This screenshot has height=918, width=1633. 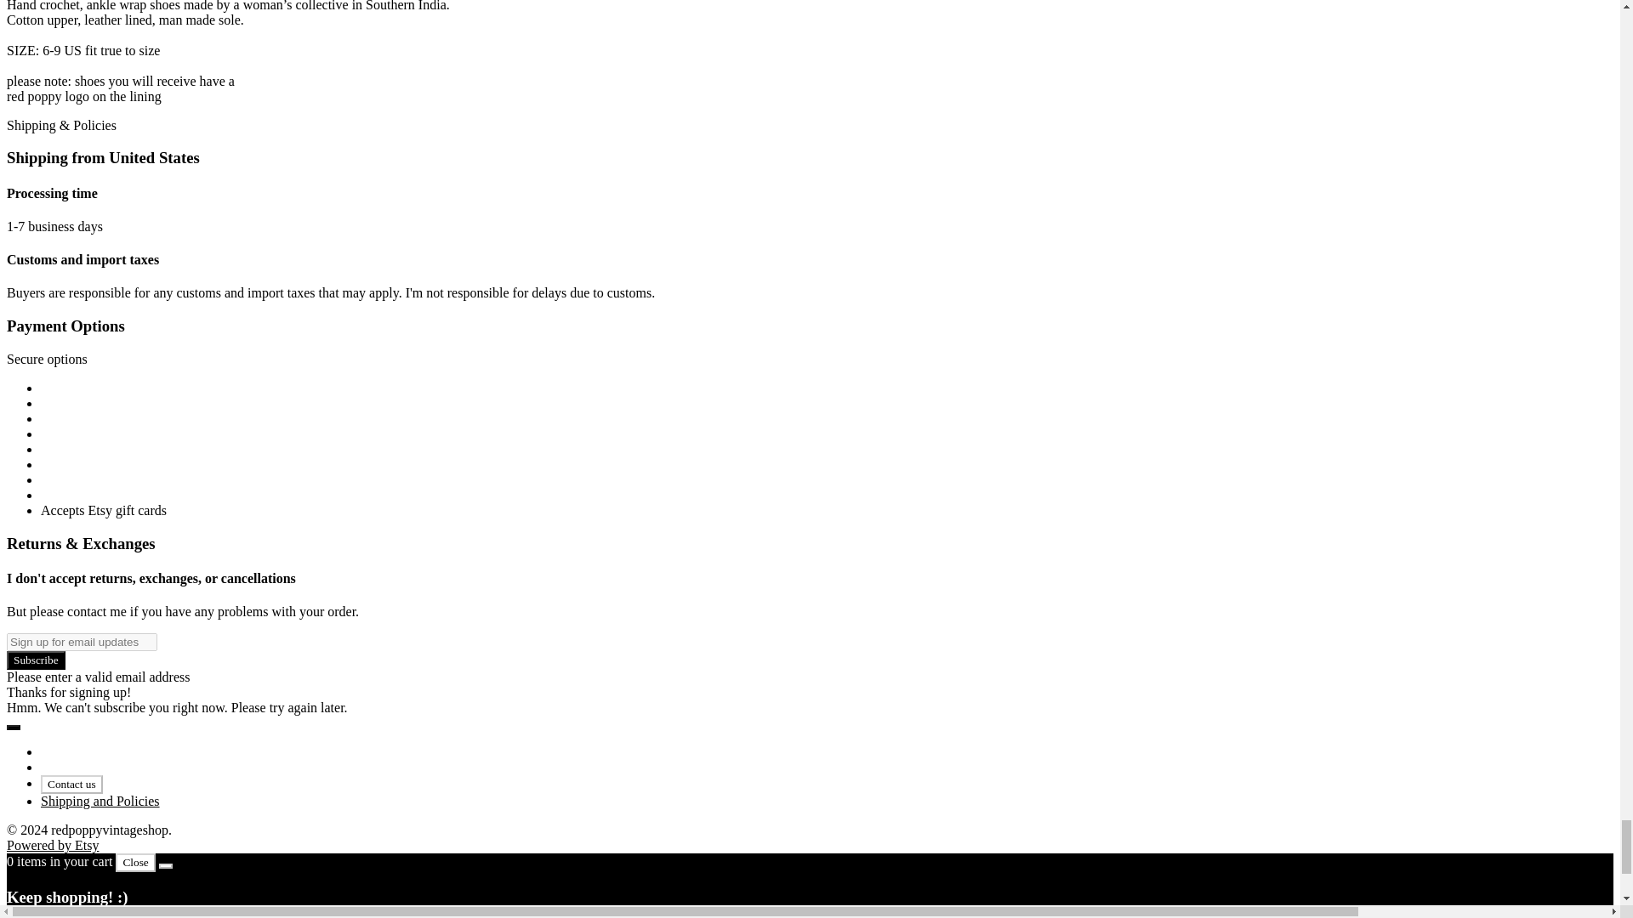 What do you see at coordinates (135, 863) in the screenshot?
I see `Close` at bounding box center [135, 863].